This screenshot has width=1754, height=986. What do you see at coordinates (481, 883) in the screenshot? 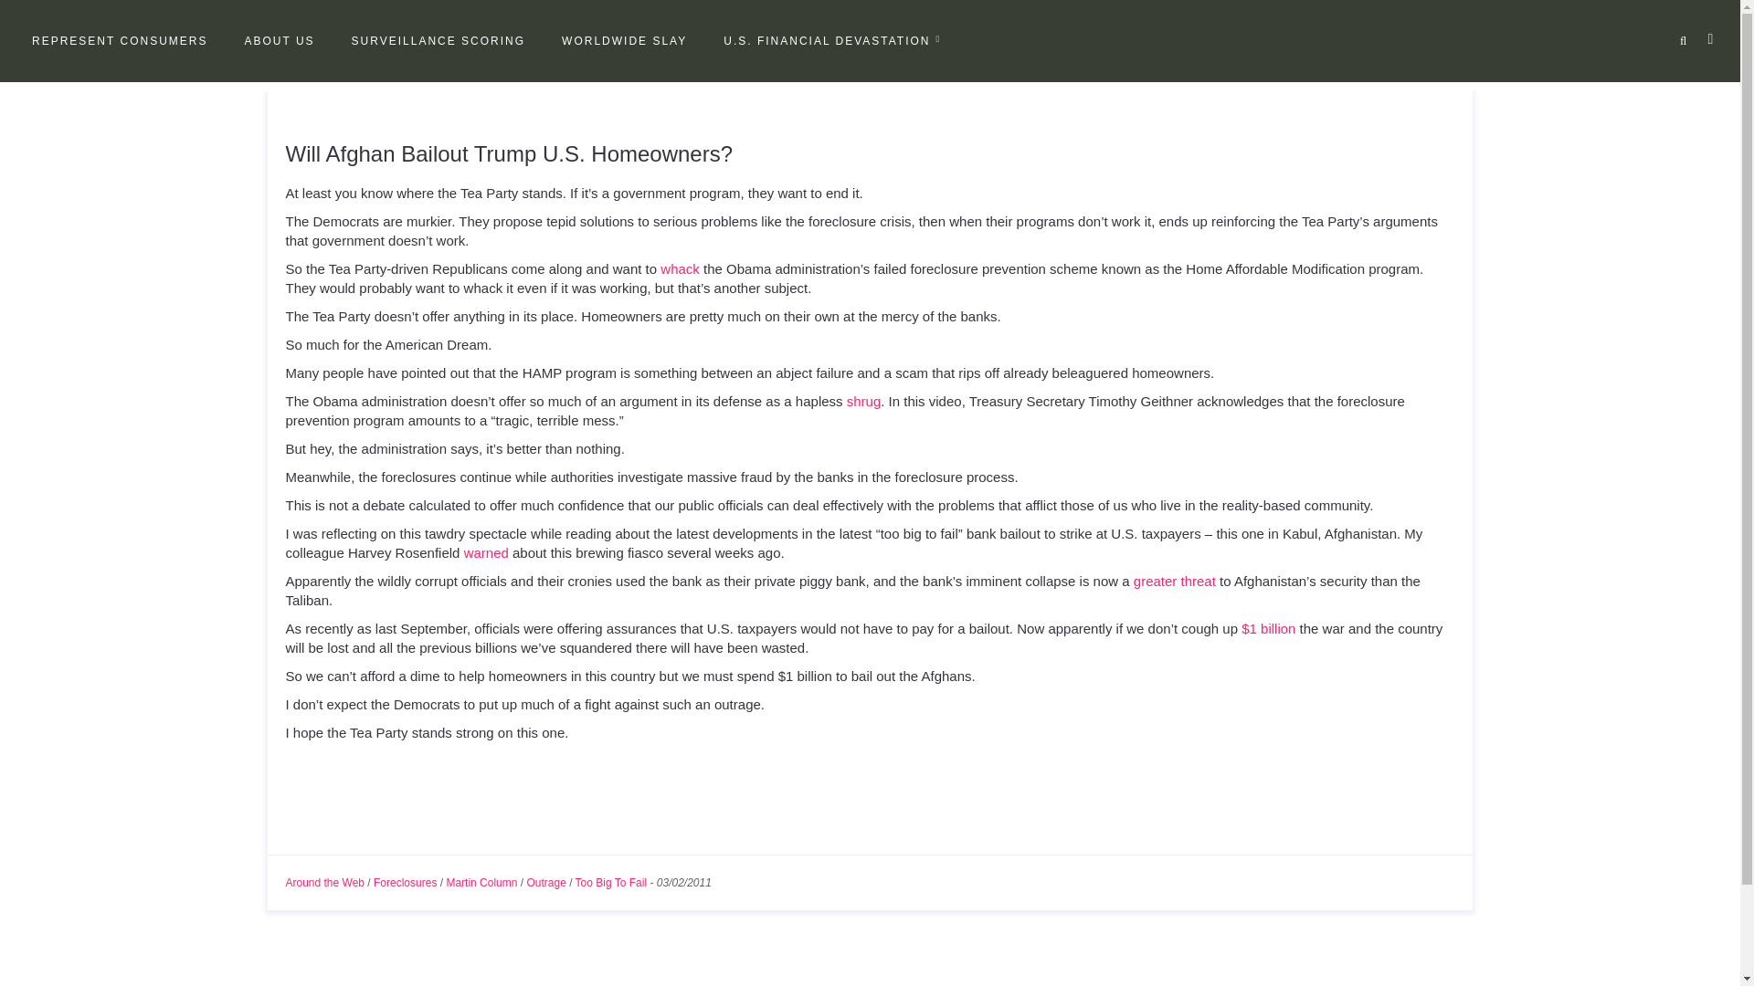
I see `Martin Column` at bounding box center [481, 883].